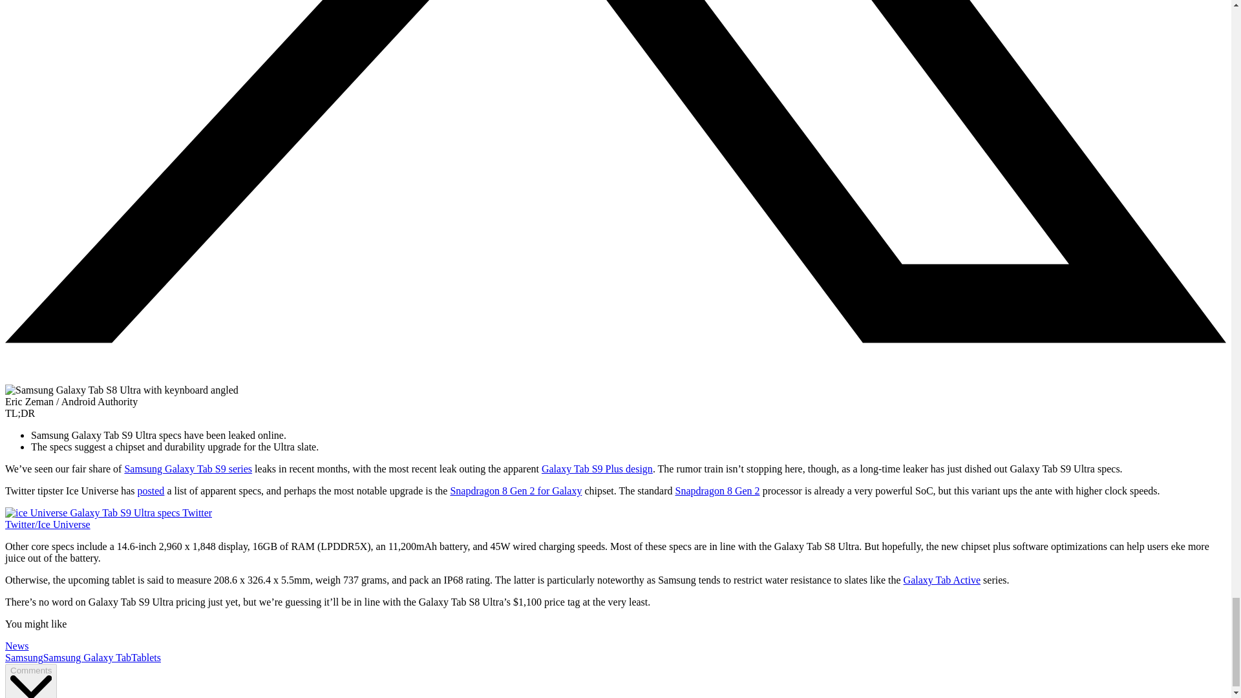  Describe the element at coordinates (87, 657) in the screenshot. I see `Samsung Galaxy Tab` at that location.